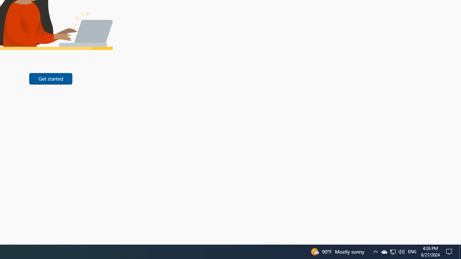 Image resolution: width=461 pixels, height=259 pixels. What do you see at coordinates (50, 78) in the screenshot?
I see `Action Center, No new notifications` at bounding box center [50, 78].